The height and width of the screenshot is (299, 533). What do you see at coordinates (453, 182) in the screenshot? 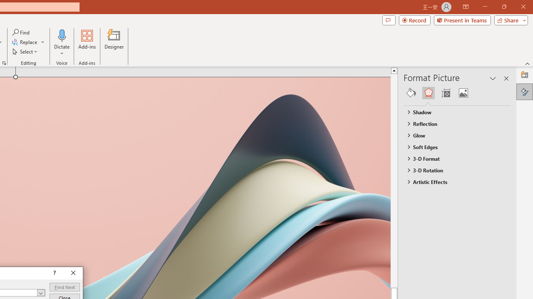
I see `Artistic Effects` at bounding box center [453, 182].